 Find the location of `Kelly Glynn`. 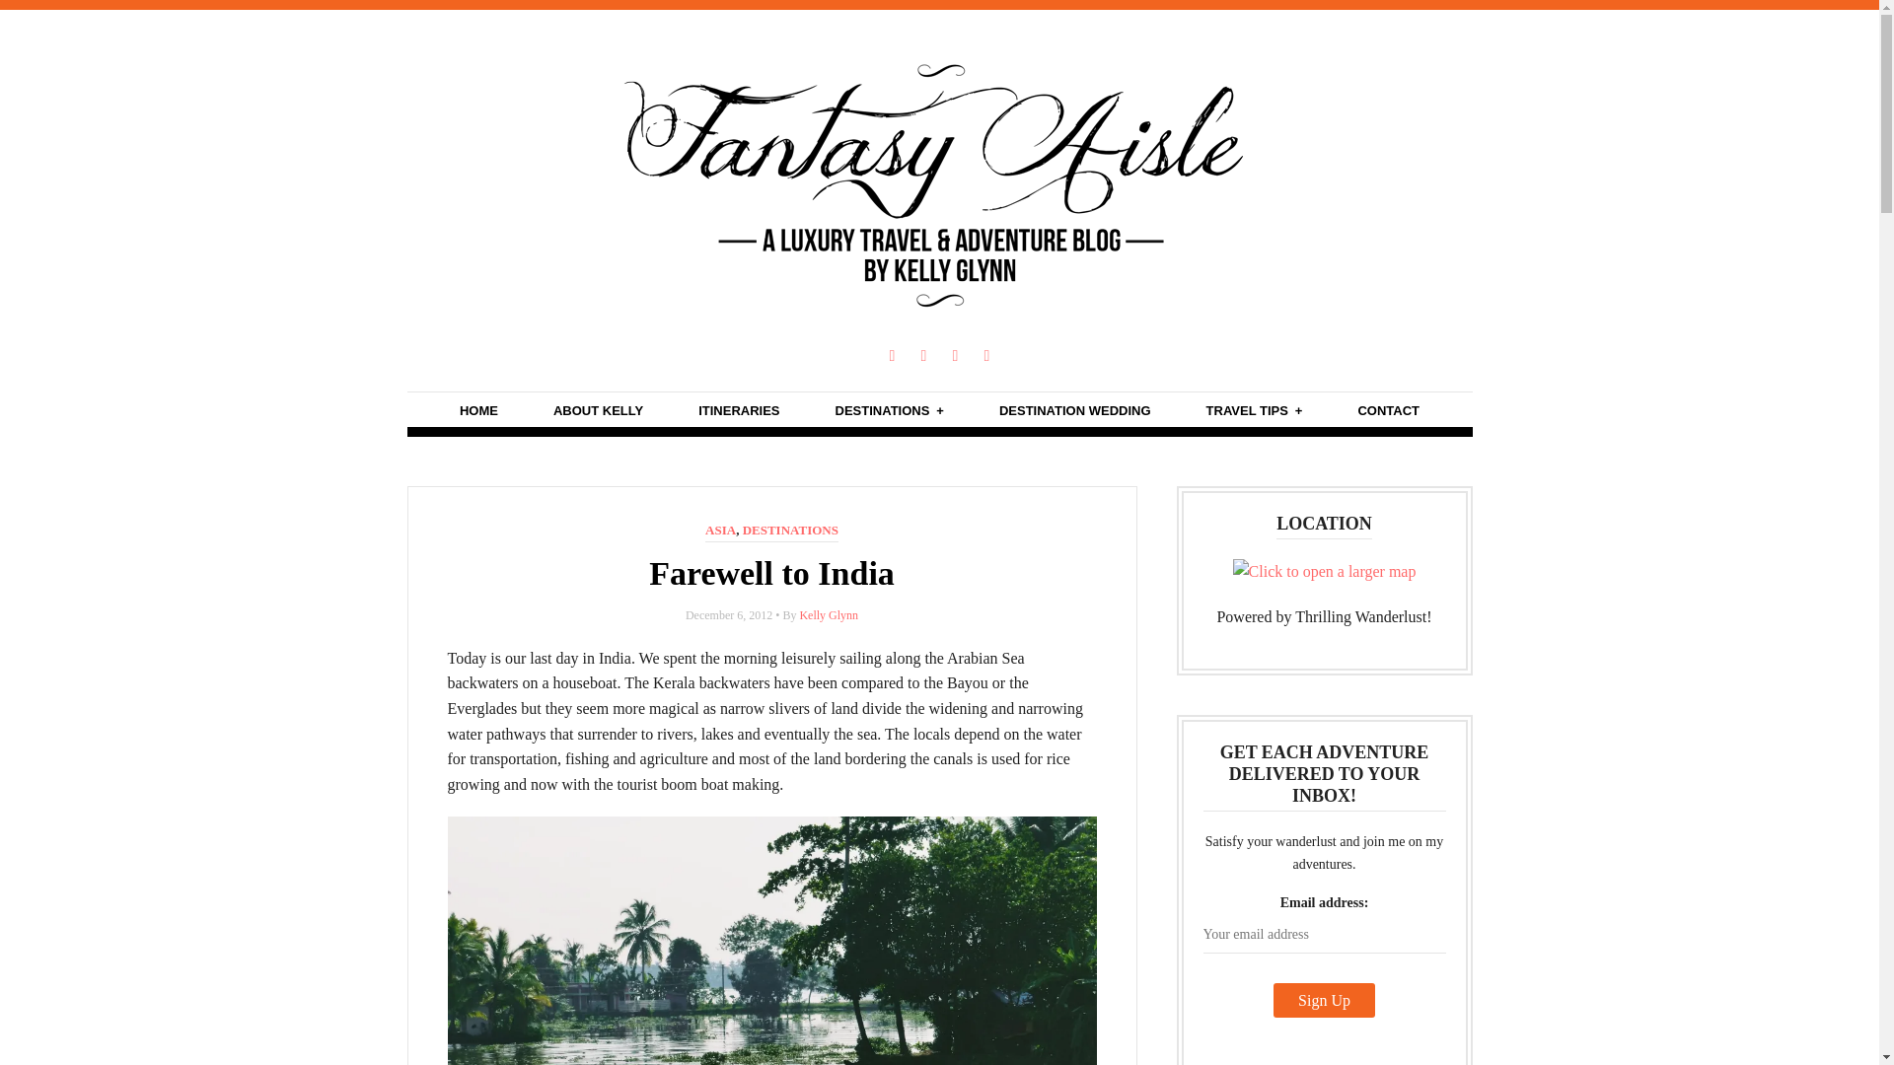

Kelly Glynn is located at coordinates (829, 614).